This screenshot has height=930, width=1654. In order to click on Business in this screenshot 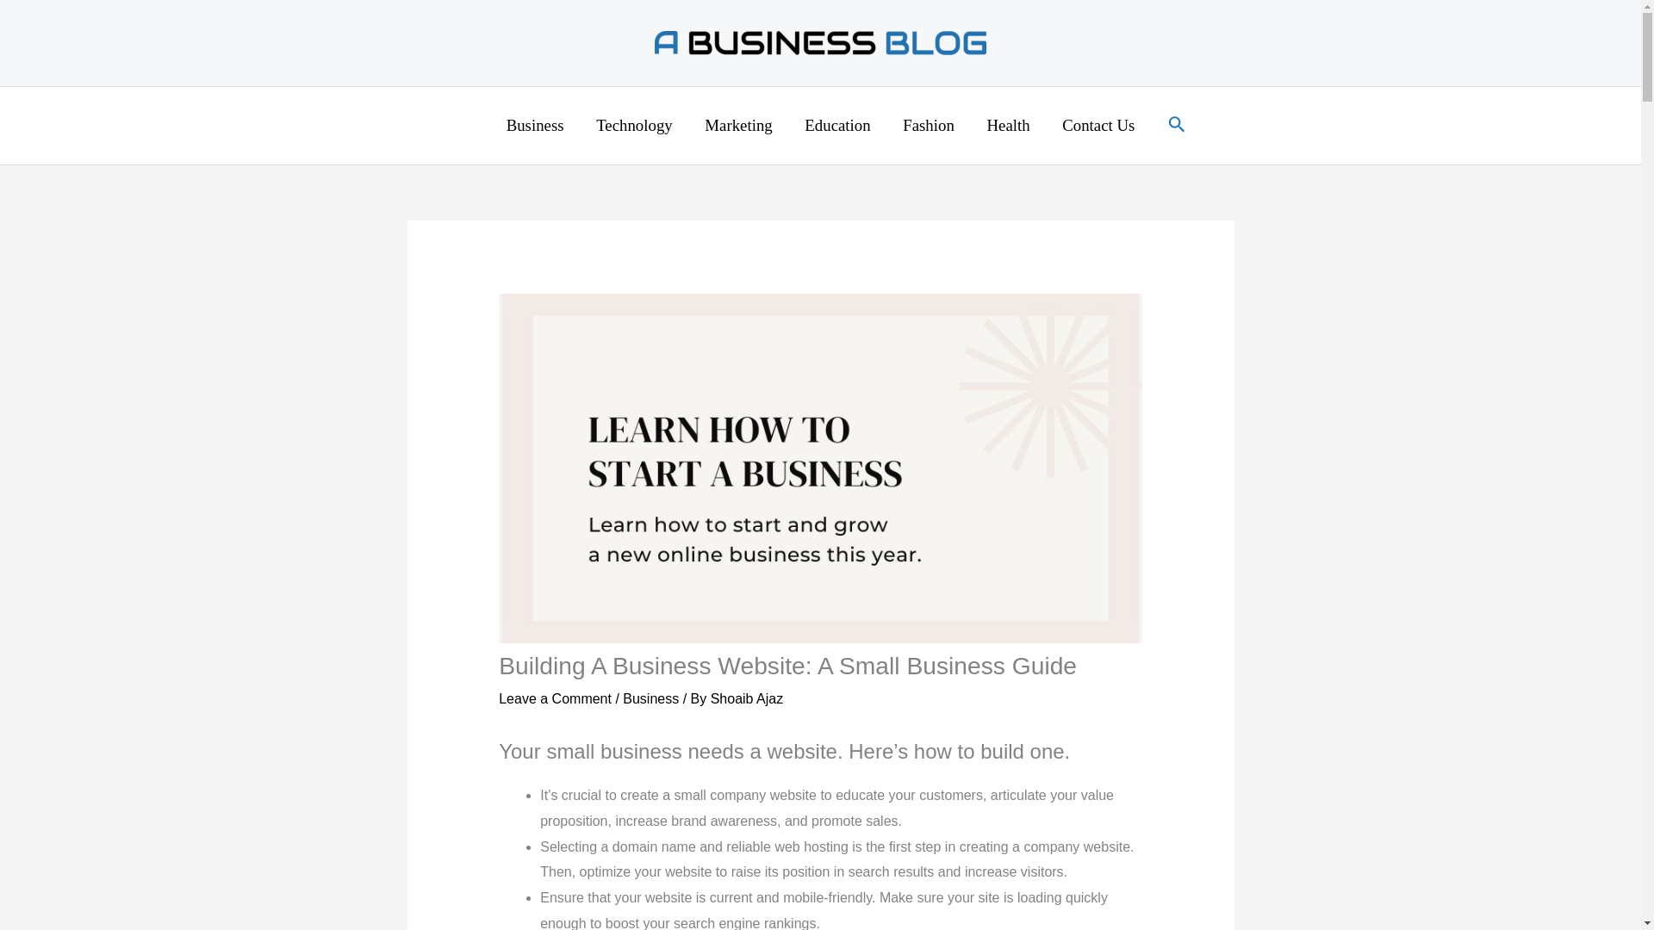, I will do `click(534, 126)`.